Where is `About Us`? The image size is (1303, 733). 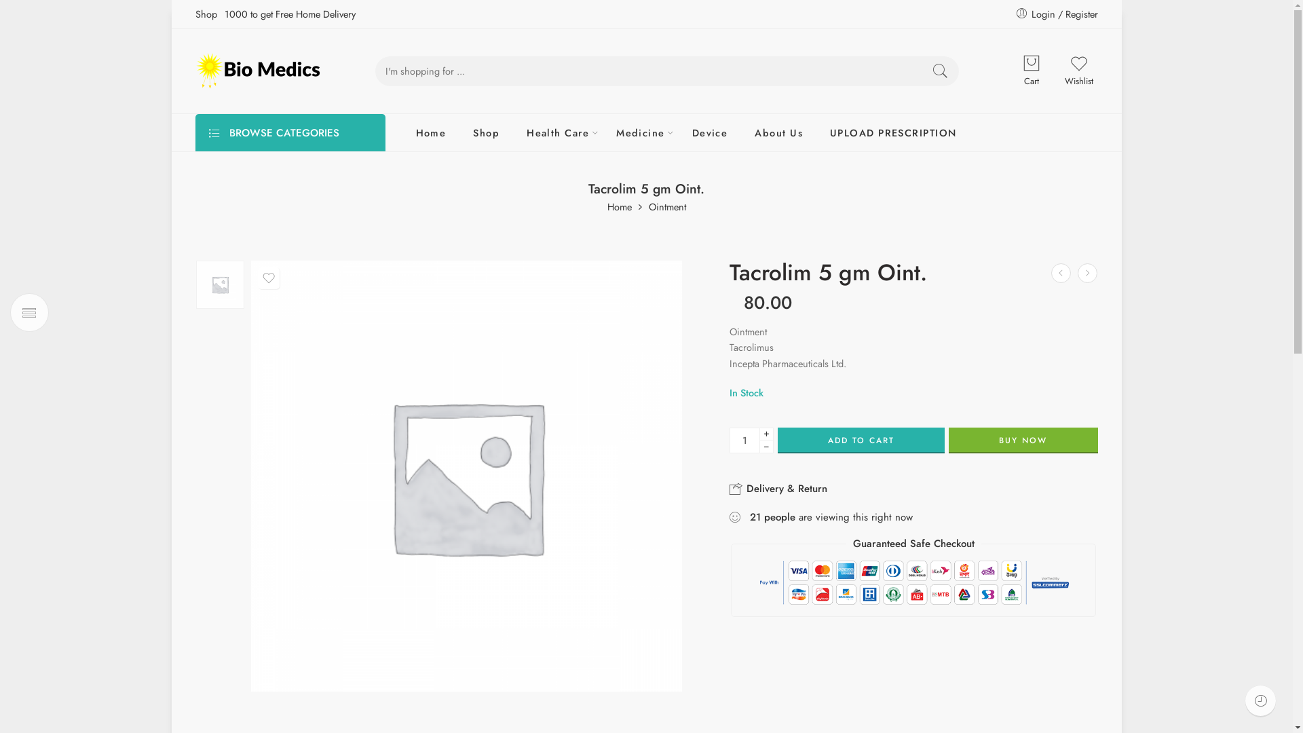
About Us is located at coordinates (779, 133).